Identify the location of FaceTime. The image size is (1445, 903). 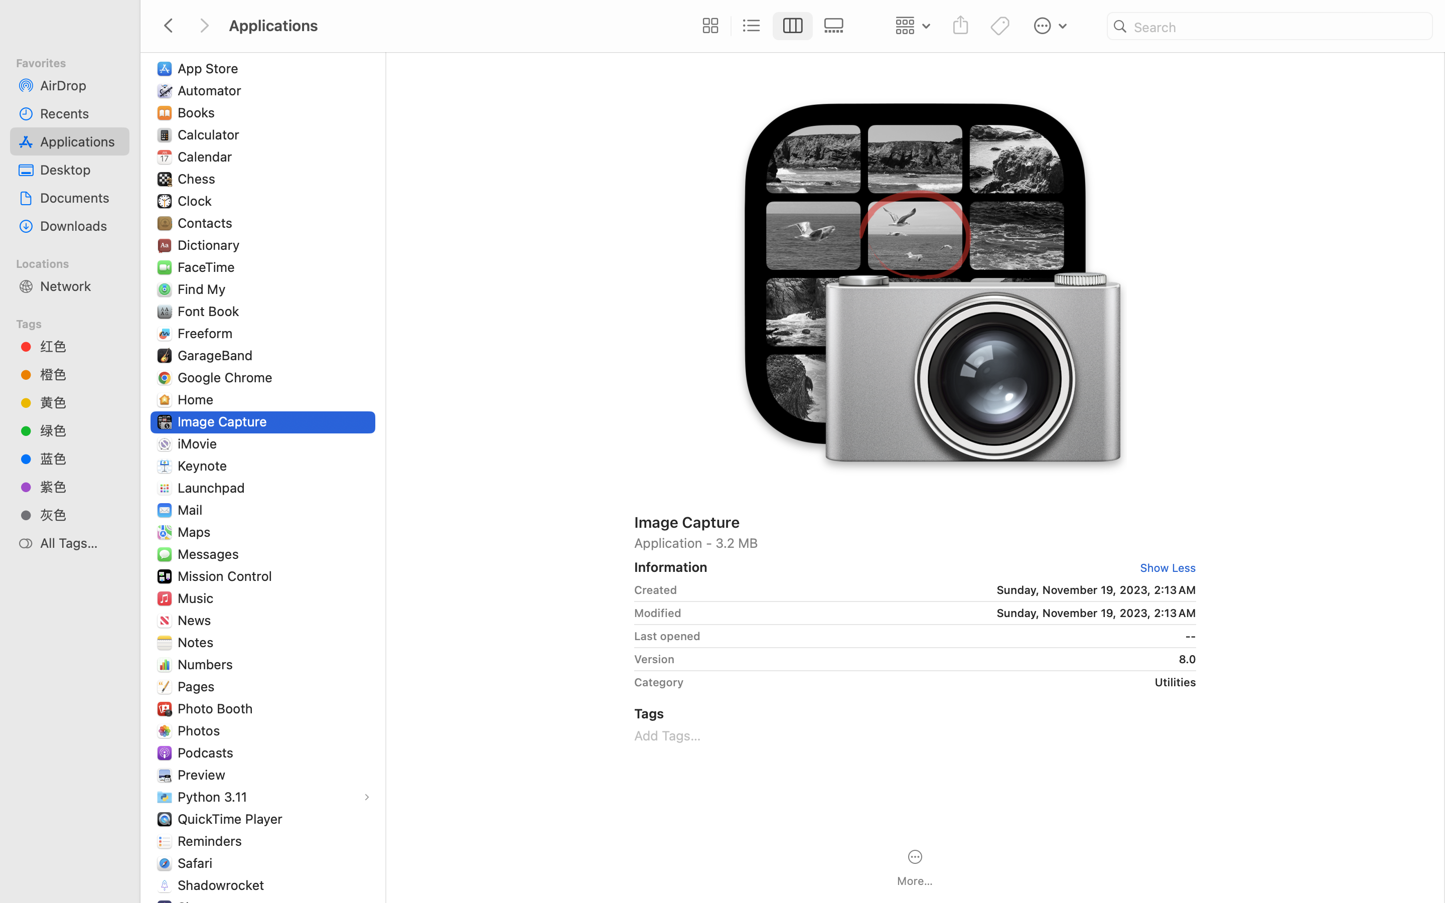
(209, 267).